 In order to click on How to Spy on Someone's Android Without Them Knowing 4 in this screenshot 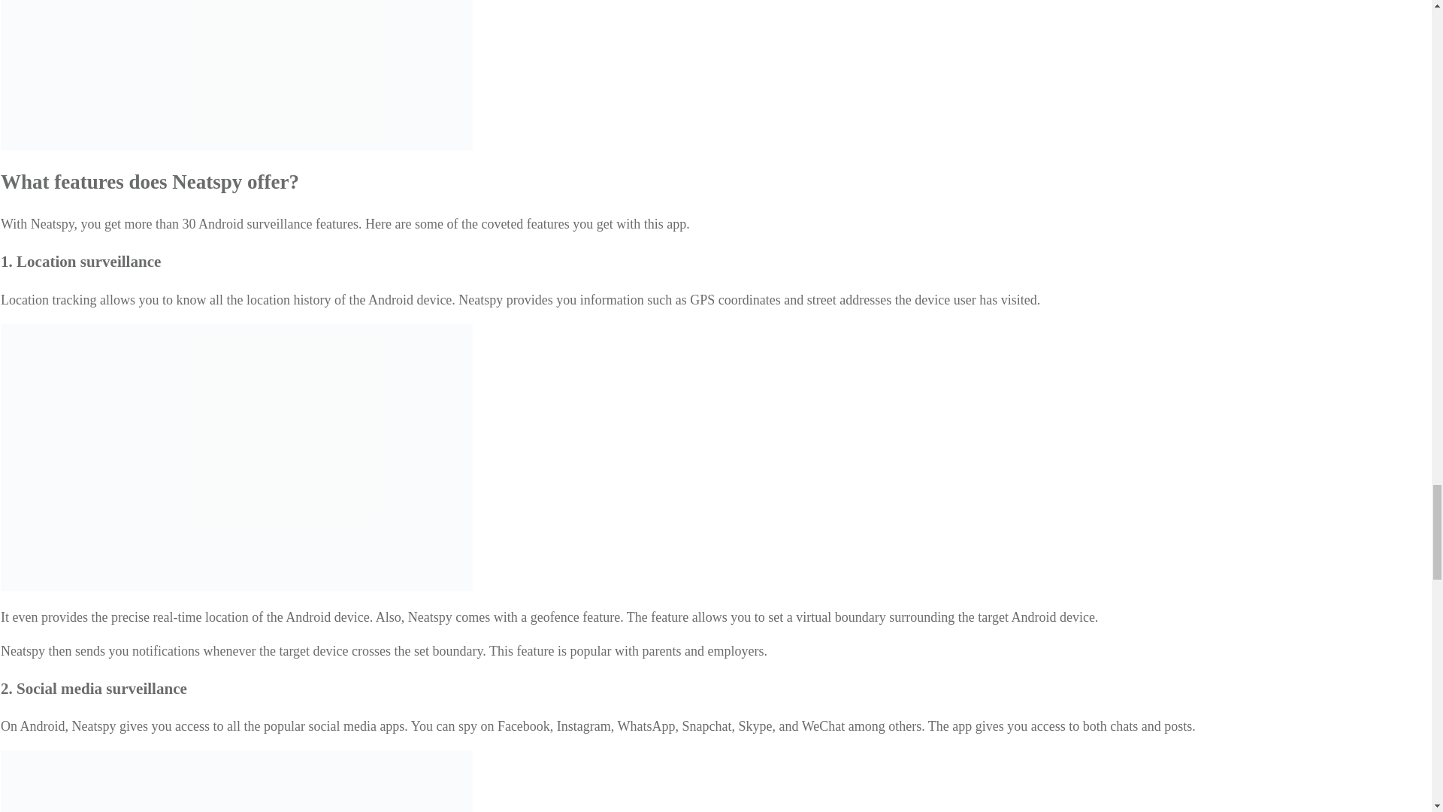, I will do `click(237, 75)`.